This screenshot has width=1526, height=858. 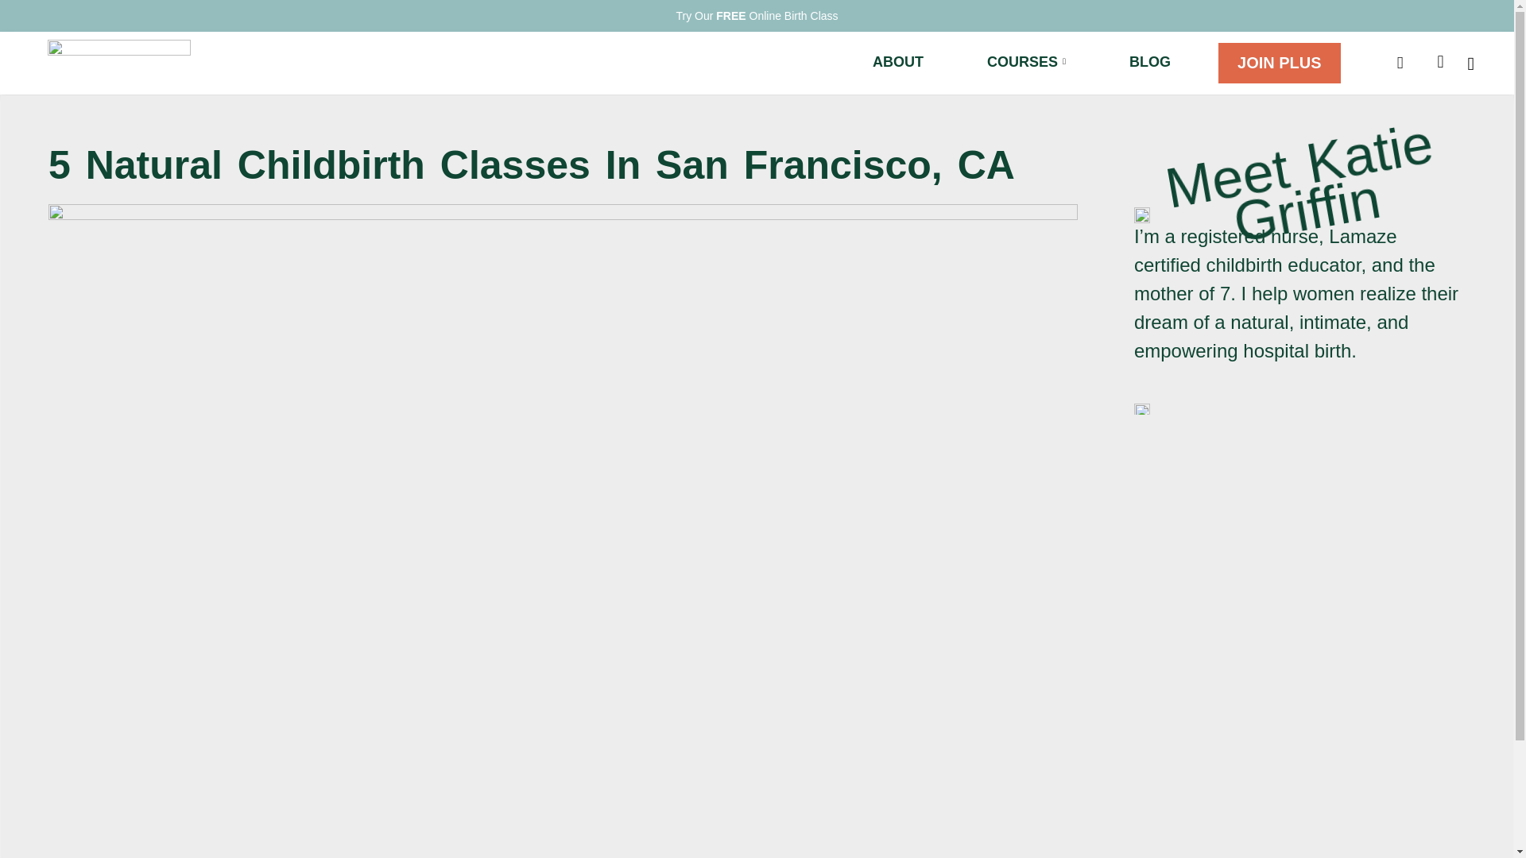 I want to click on ABOUT, so click(x=898, y=62).